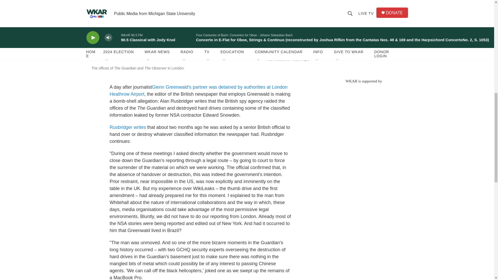 The image size is (498, 280). I want to click on 3rd party ad content, so click(363, 121).